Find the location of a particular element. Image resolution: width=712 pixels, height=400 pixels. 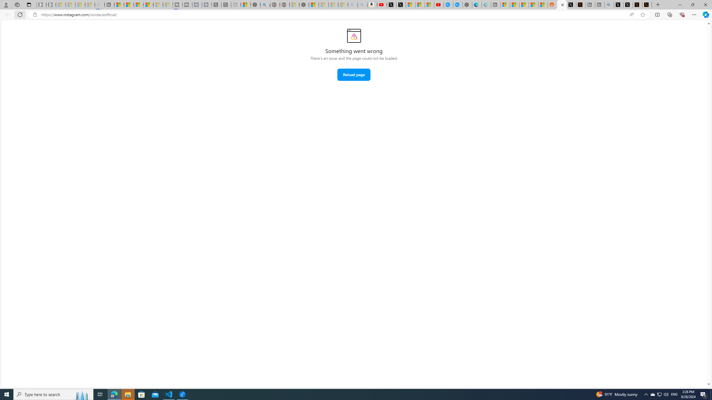

Address and search bar is located at coordinates (333, 15).